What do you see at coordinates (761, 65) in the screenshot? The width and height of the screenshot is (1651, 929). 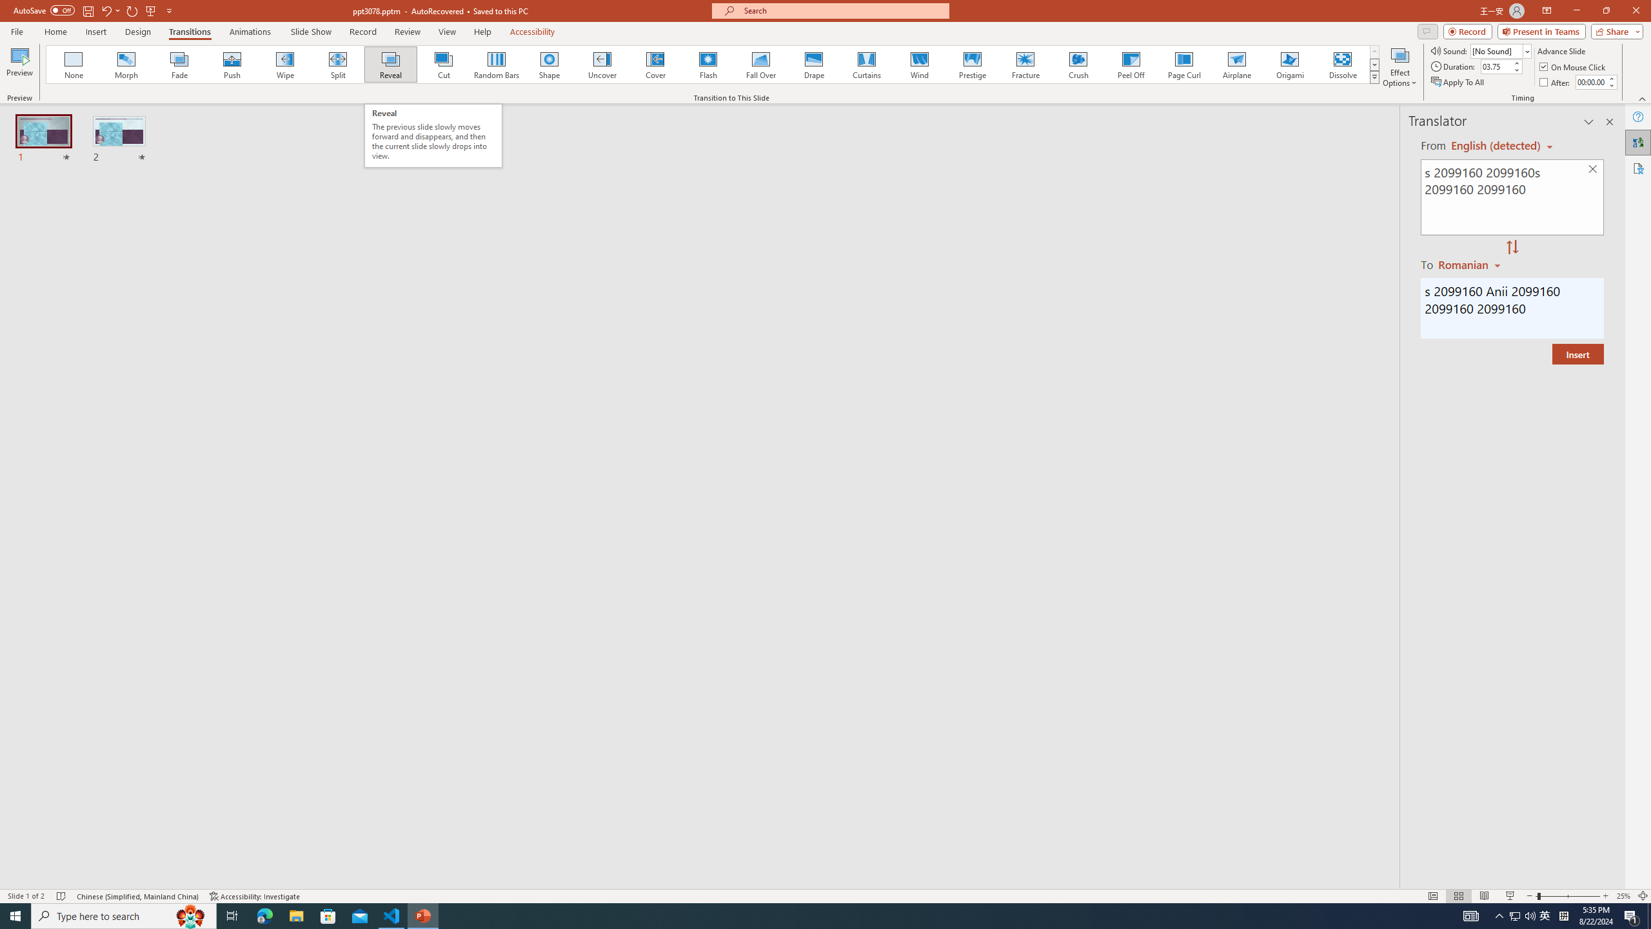 I see `Fall Over` at bounding box center [761, 65].